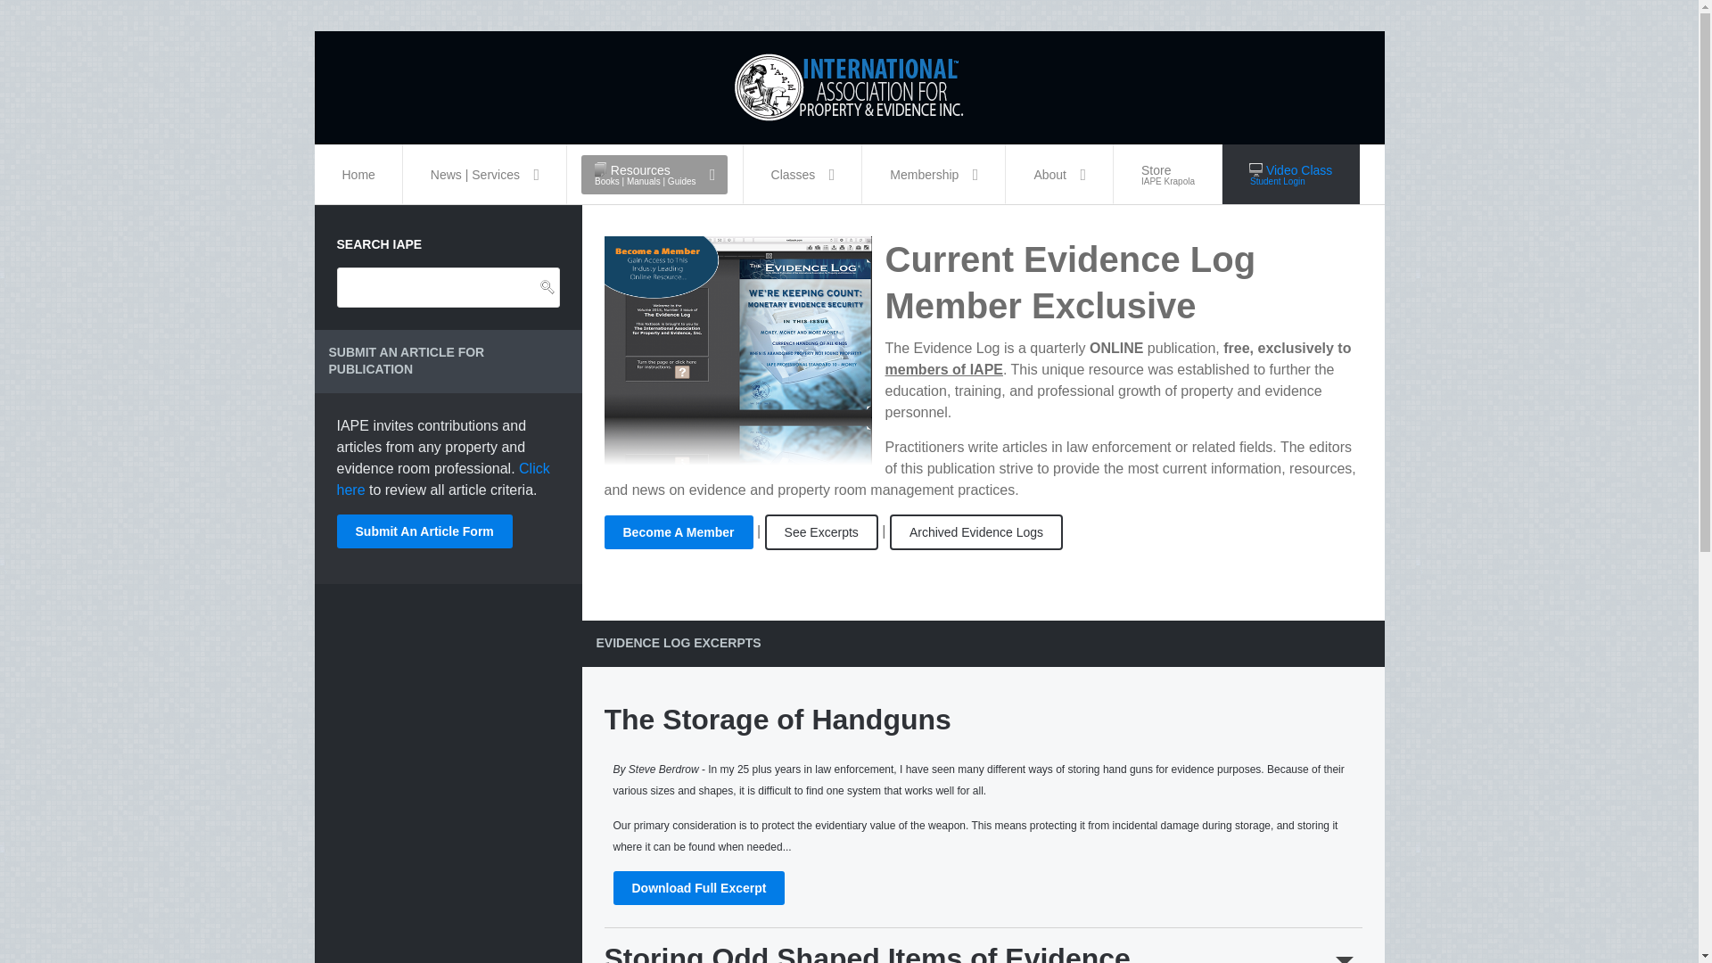  What do you see at coordinates (934, 174) in the screenshot?
I see `Membership` at bounding box center [934, 174].